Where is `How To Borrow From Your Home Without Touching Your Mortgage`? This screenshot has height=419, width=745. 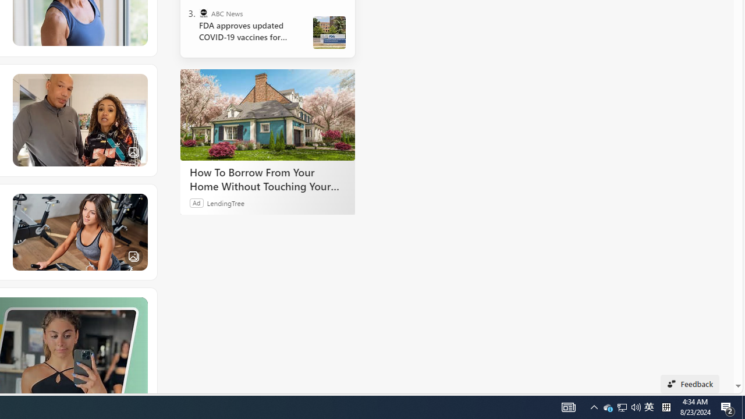 How To Borrow From Your Home Without Touching Your Mortgage is located at coordinates (268, 179).